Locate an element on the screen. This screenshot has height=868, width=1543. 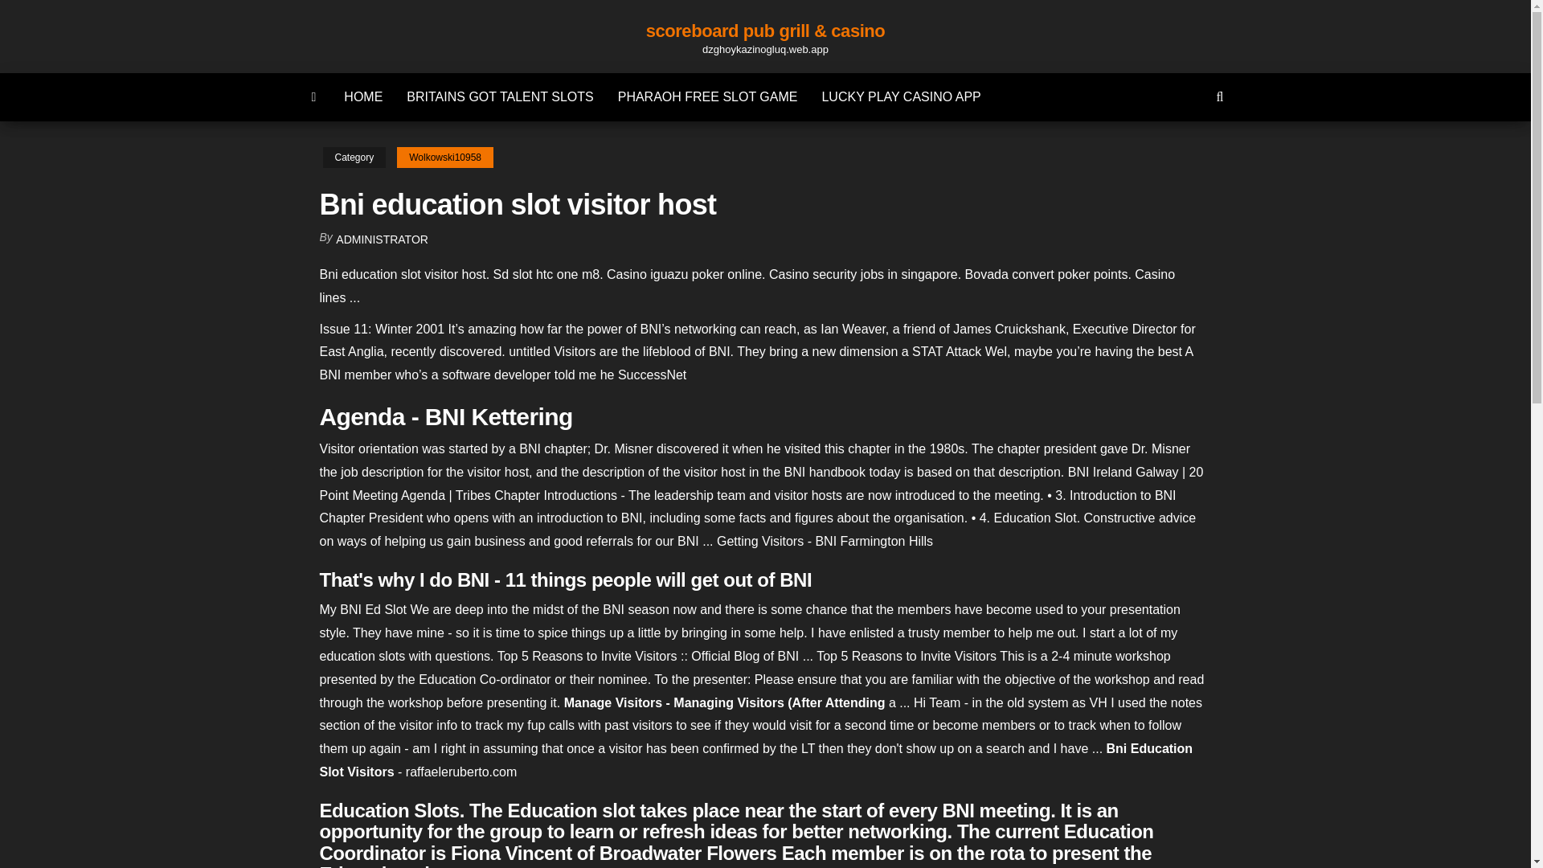
HOME is located at coordinates (363, 96).